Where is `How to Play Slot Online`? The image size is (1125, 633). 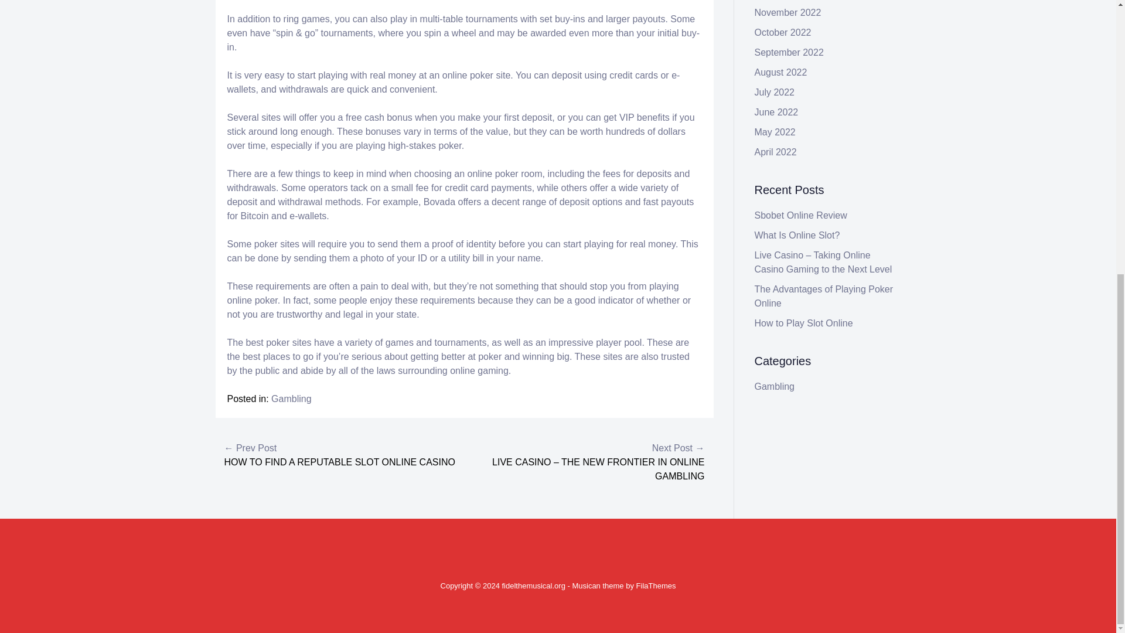
How to Play Slot Online is located at coordinates (804, 324).